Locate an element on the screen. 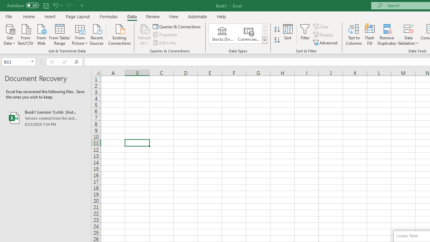  Home is located at coordinates (29, 16).